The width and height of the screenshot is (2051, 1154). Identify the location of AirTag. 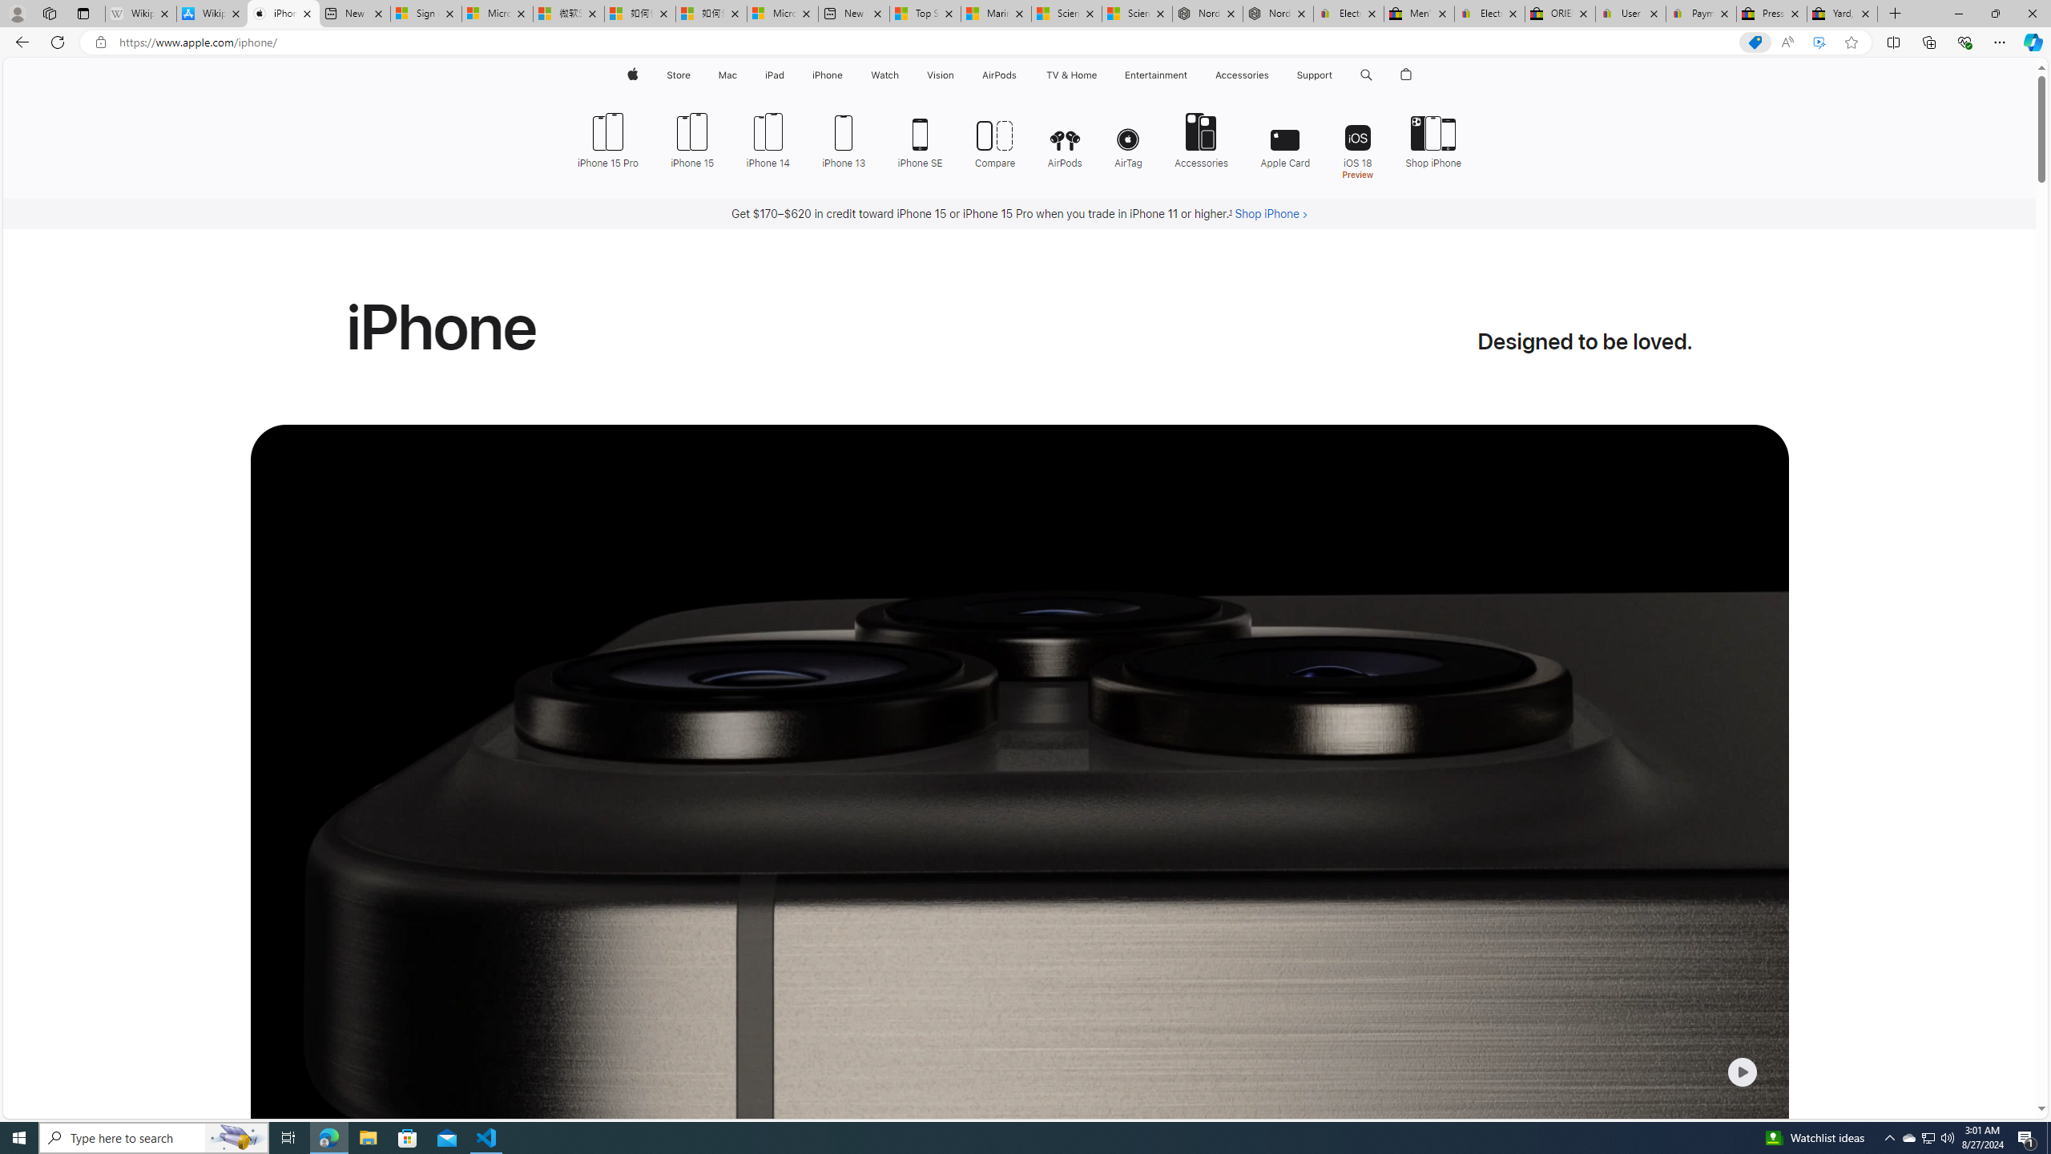
(1128, 139).